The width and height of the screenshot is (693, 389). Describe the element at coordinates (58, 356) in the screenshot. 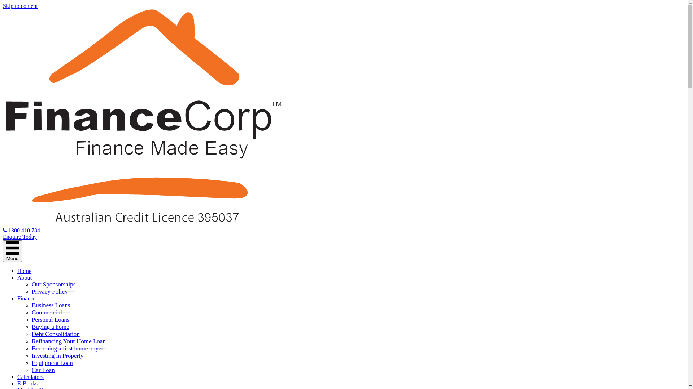

I see `Investing in Property` at that location.